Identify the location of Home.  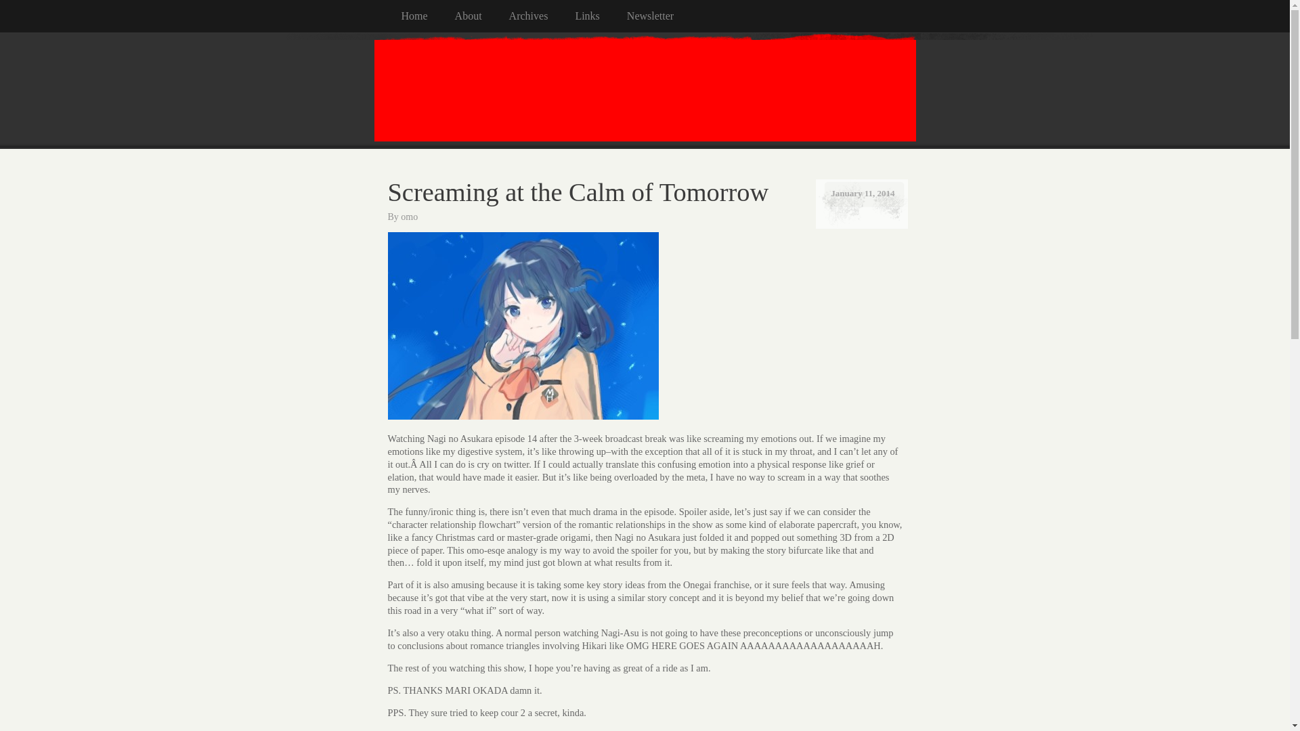
(427, 16).